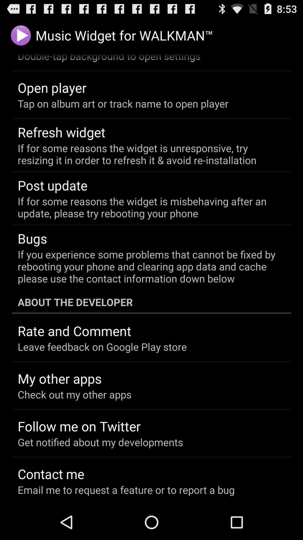 The width and height of the screenshot is (303, 540). I want to click on flip until double tap background item, so click(109, 58).